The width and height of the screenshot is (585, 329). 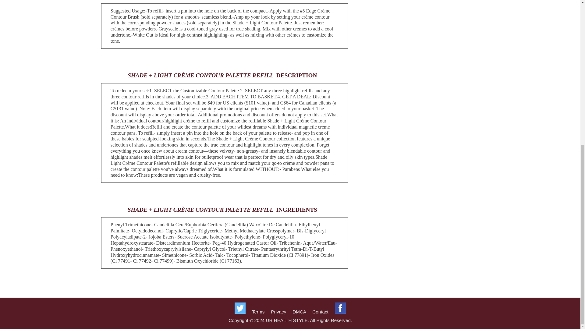 I want to click on Terms, so click(x=258, y=312).